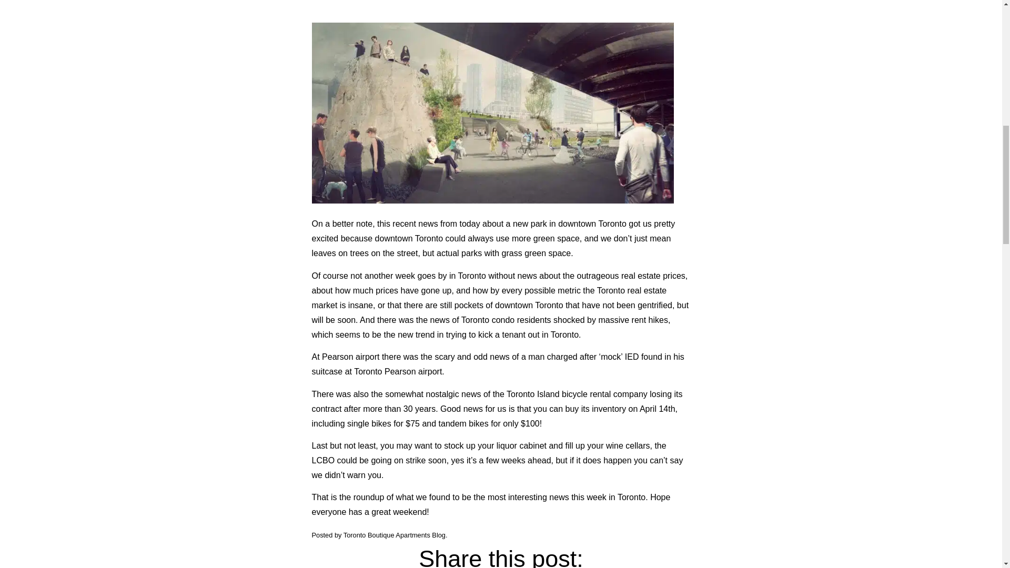 The width and height of the screenshot is (1010, 568). Describe the element at coordinates (564, 320) in the screenshot. I see `Toronto condo residents shocked by massive rent hikes` at that location.